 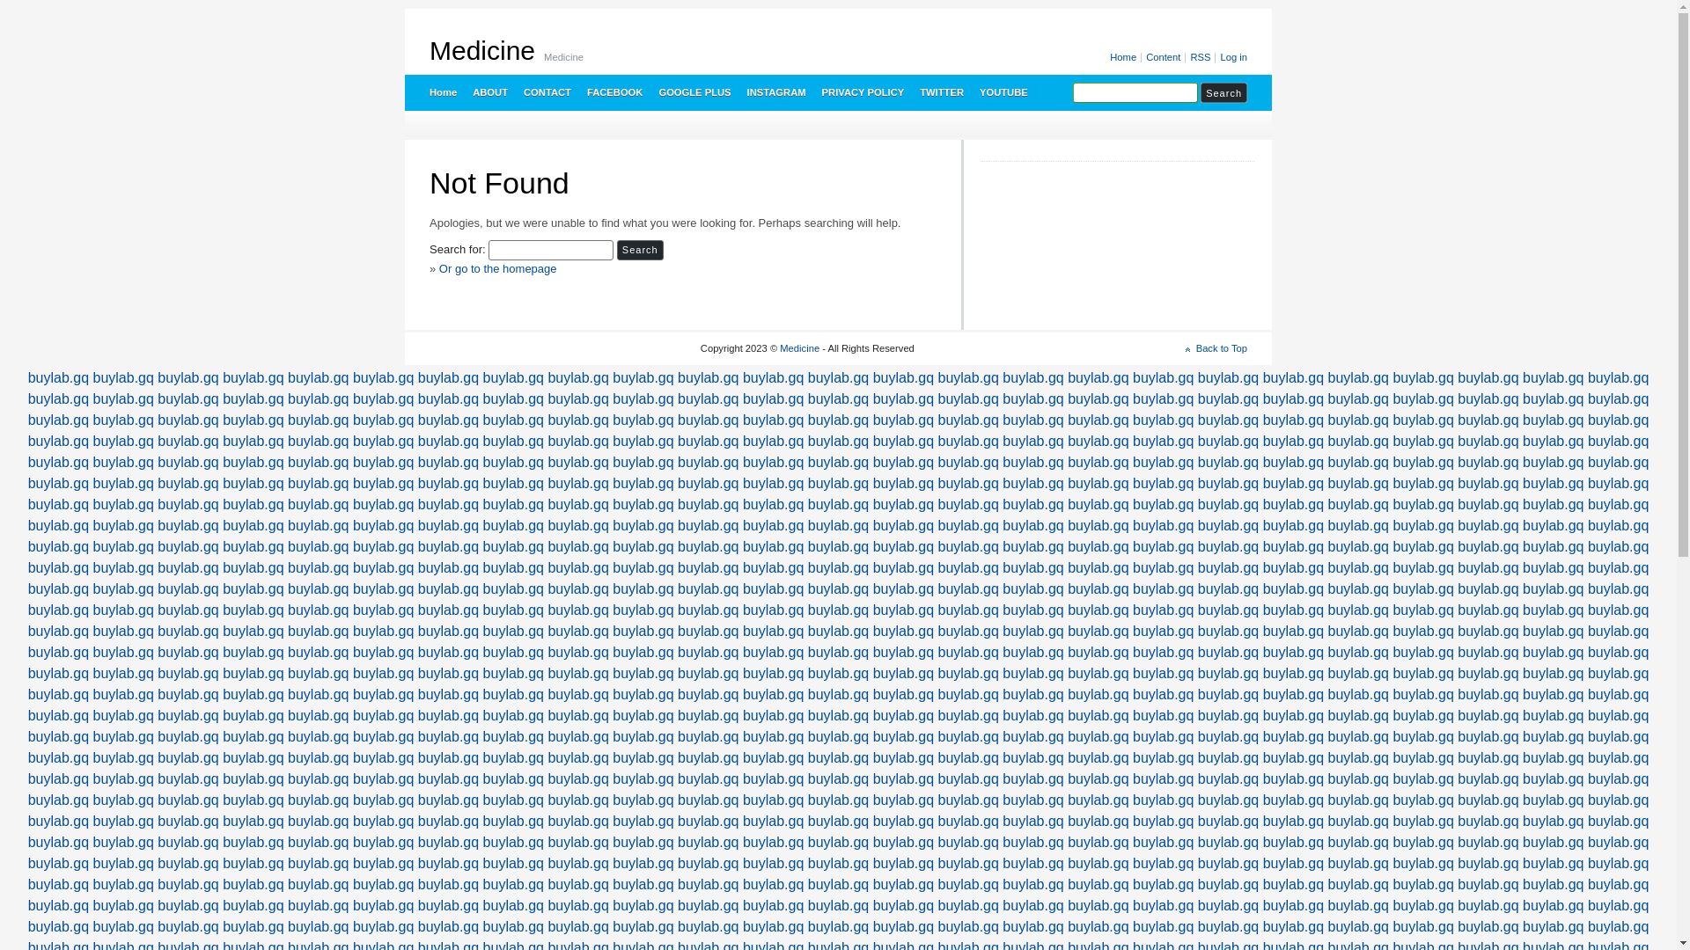 I want to click on buylab.gq, so click(x=1359, y=800).